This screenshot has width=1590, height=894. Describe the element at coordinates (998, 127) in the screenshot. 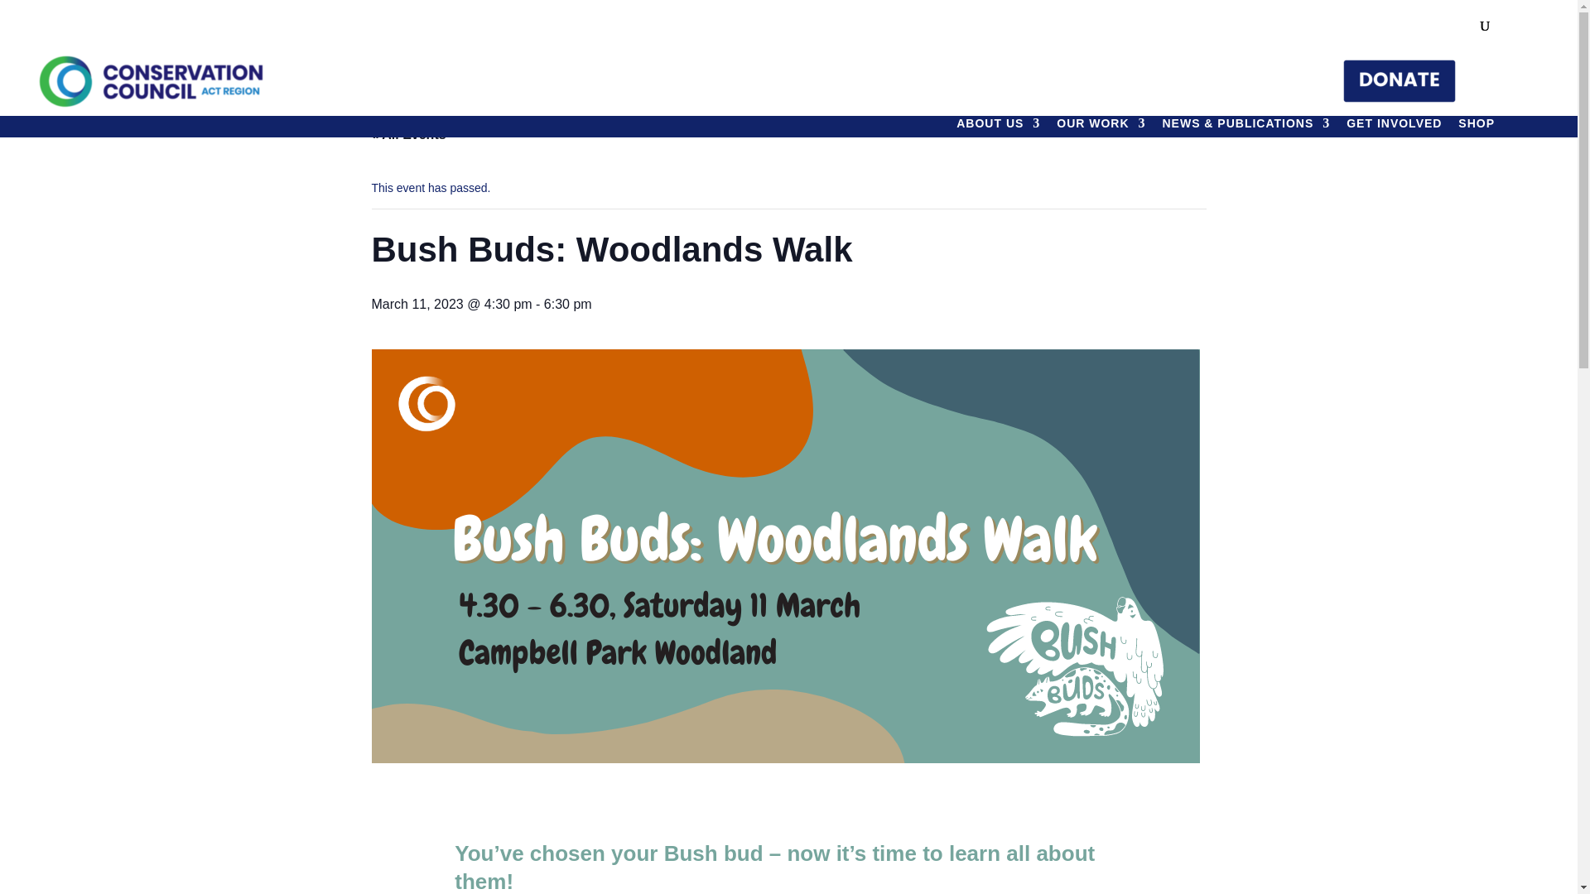

I see `ABOUT US` at that location.